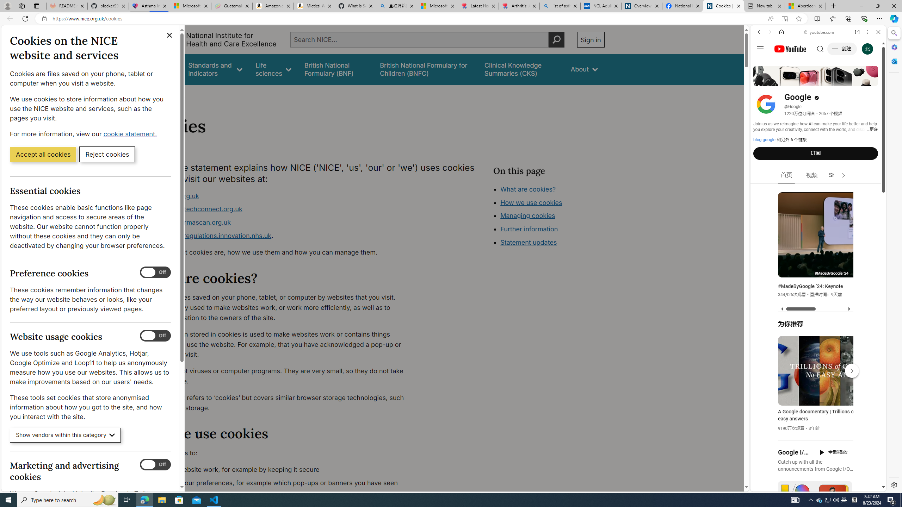 This screenshot has width=902, height=507. I want to click on www.nice.org.uk, so click(280, 196).